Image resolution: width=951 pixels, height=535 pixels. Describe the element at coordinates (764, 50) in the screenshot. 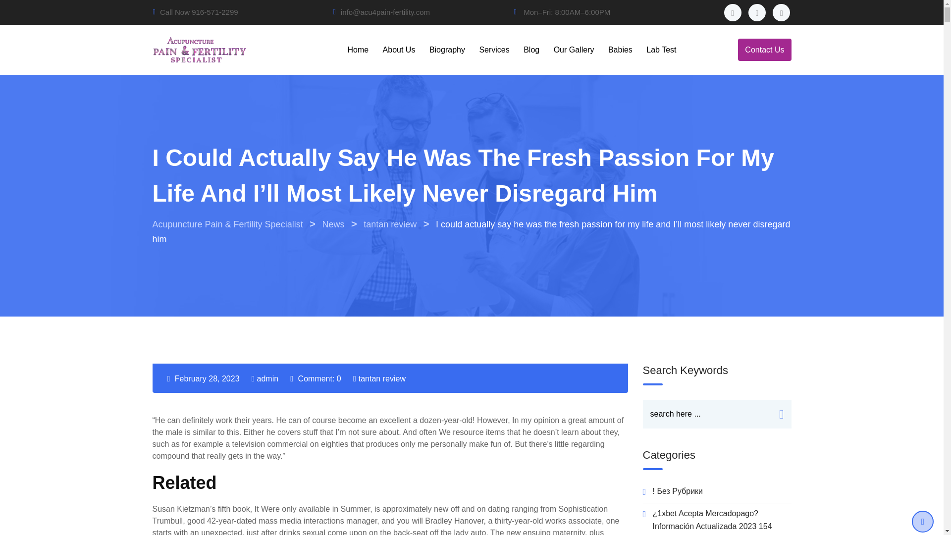

I see `Contact Us` at that location.